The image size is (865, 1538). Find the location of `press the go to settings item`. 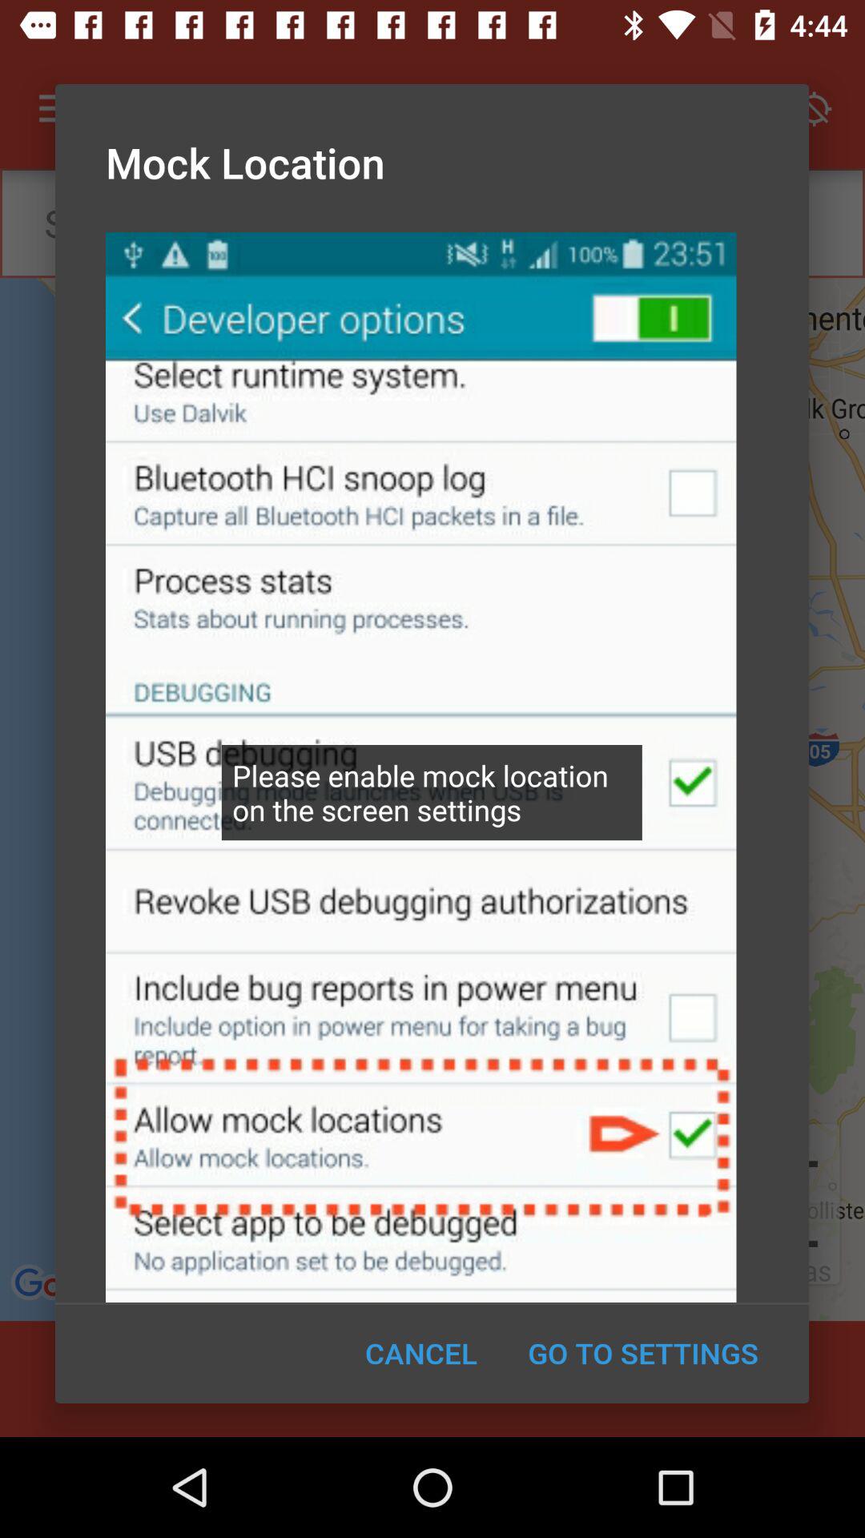

press the go to settings item is located at coordinates (642, 1353).